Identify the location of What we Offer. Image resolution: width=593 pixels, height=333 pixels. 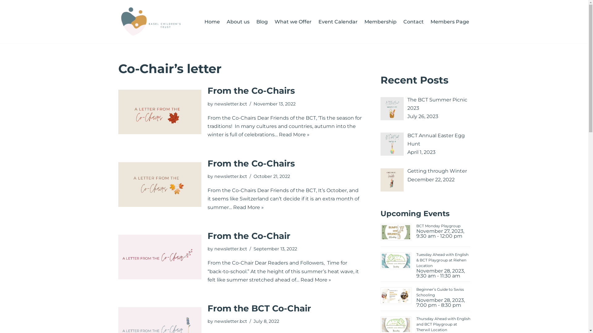
(293, 22).